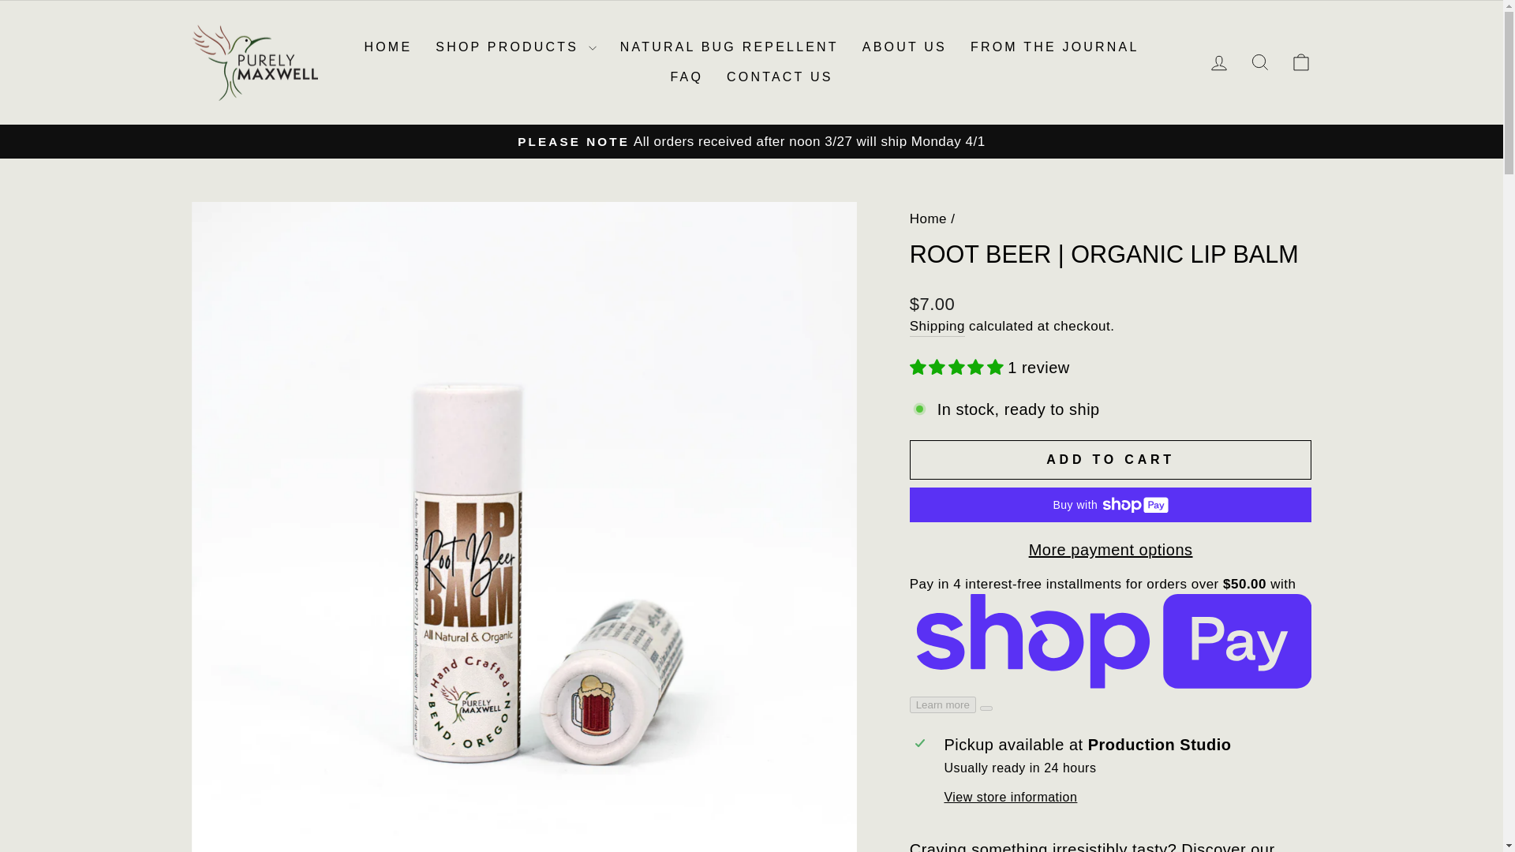 The image size is (1515, 852). Describe the element at coordinates (387, 47) in the screenshot. I see `HOME` at that location.